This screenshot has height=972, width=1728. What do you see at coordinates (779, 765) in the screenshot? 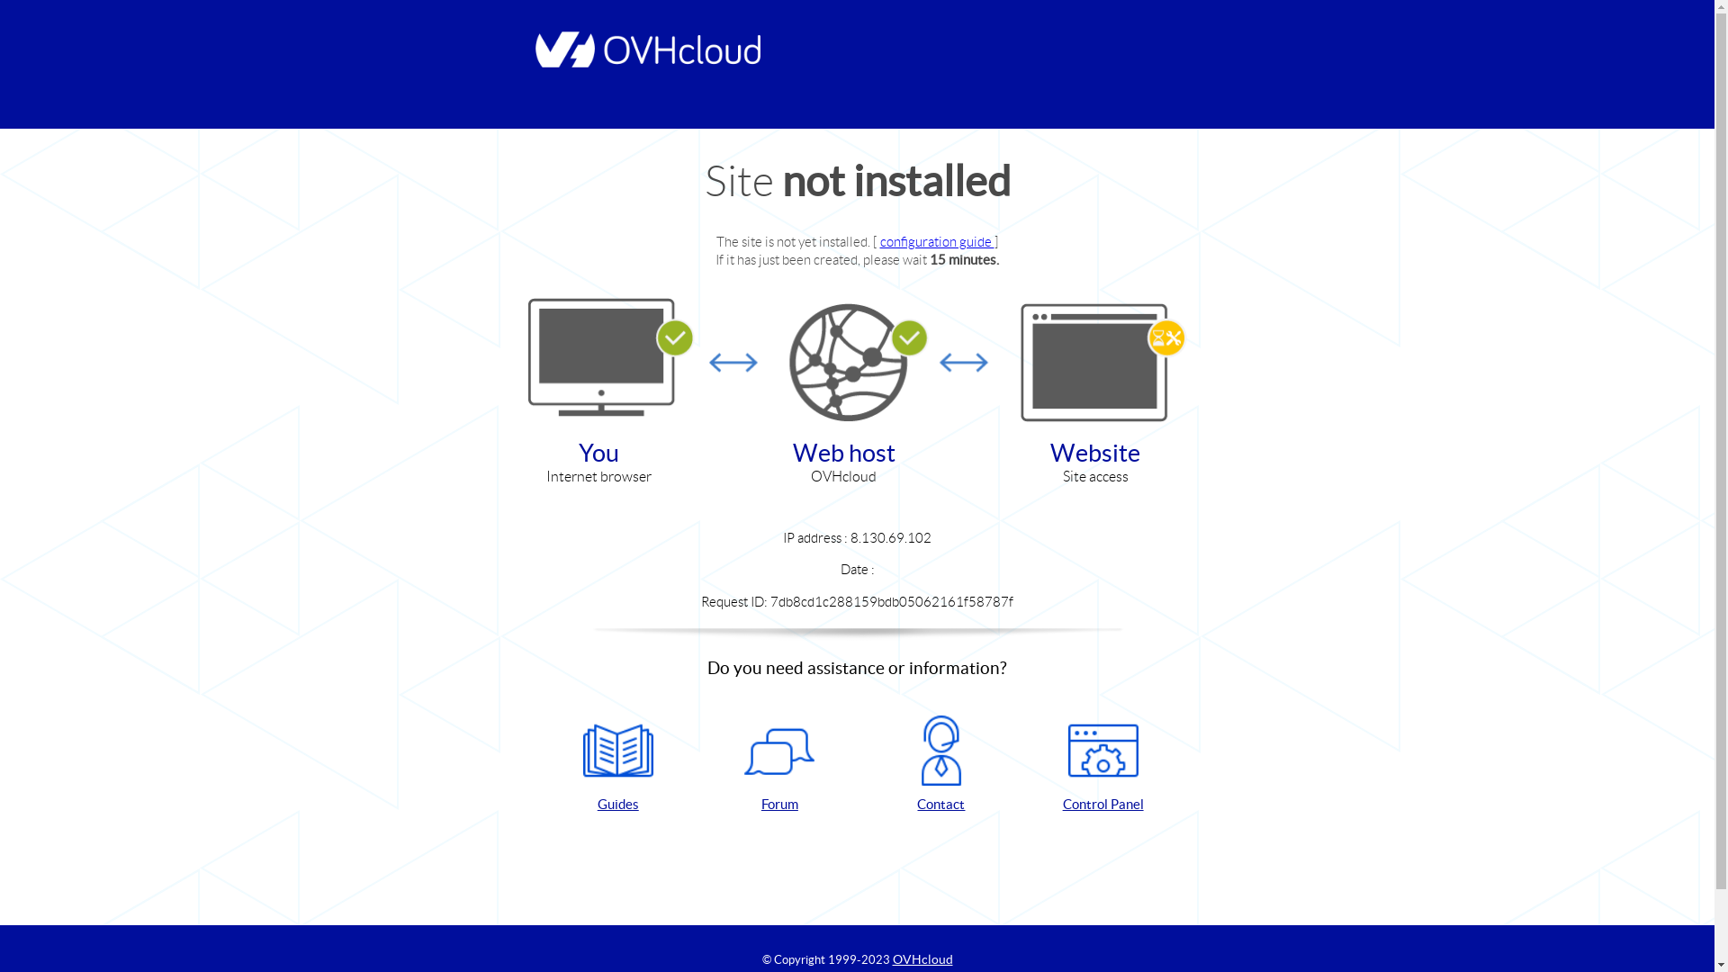
I see `Forum` at bounding box center [779, 765].